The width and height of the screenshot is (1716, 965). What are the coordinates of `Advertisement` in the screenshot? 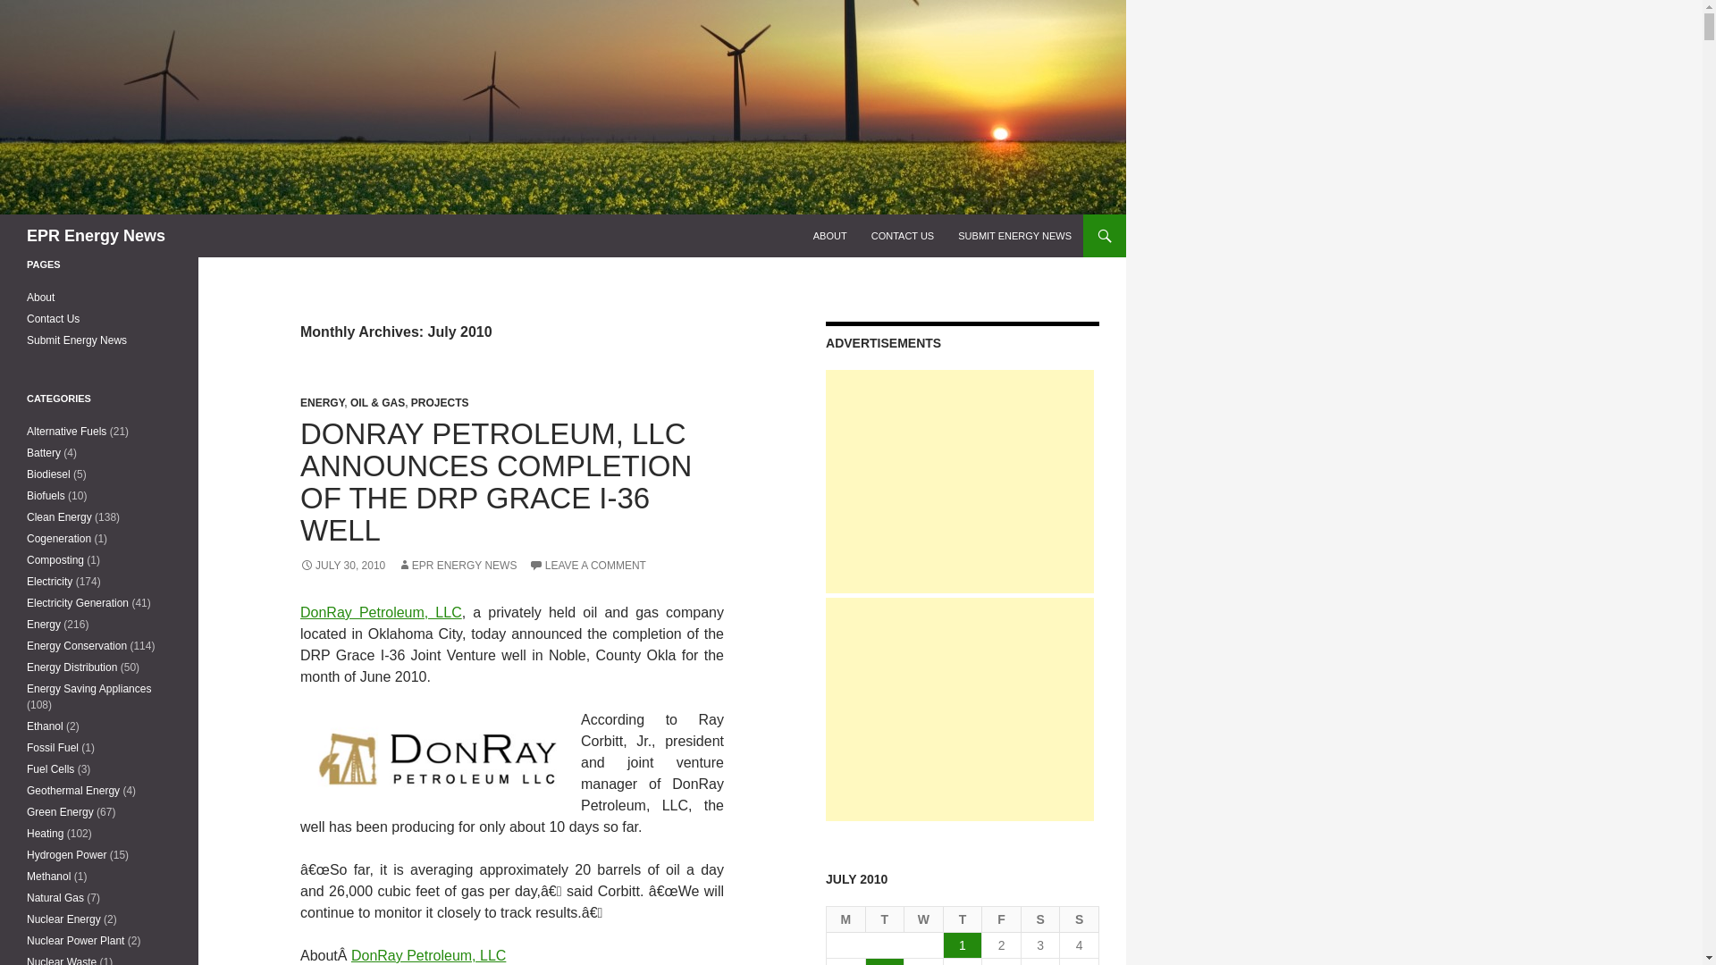 It's located at (960, 709).